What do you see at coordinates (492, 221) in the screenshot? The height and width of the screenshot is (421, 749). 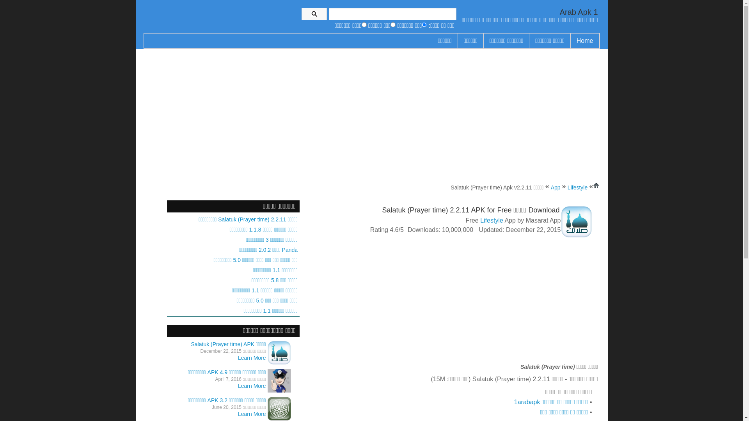 I see `Lifestyle` at bounding box center [492, 221].